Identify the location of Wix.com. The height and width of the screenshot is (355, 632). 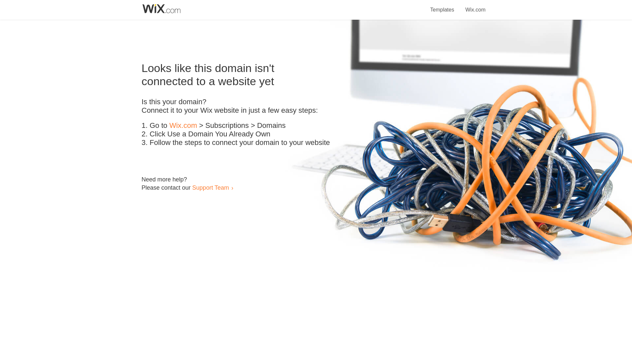
(183, 126).